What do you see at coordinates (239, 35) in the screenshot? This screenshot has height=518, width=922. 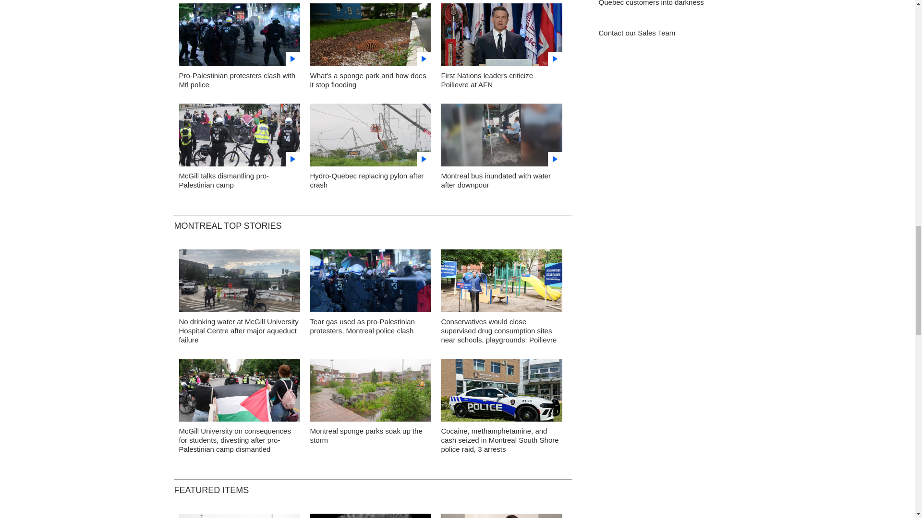 I see `false` at bounding box center [239, 35].